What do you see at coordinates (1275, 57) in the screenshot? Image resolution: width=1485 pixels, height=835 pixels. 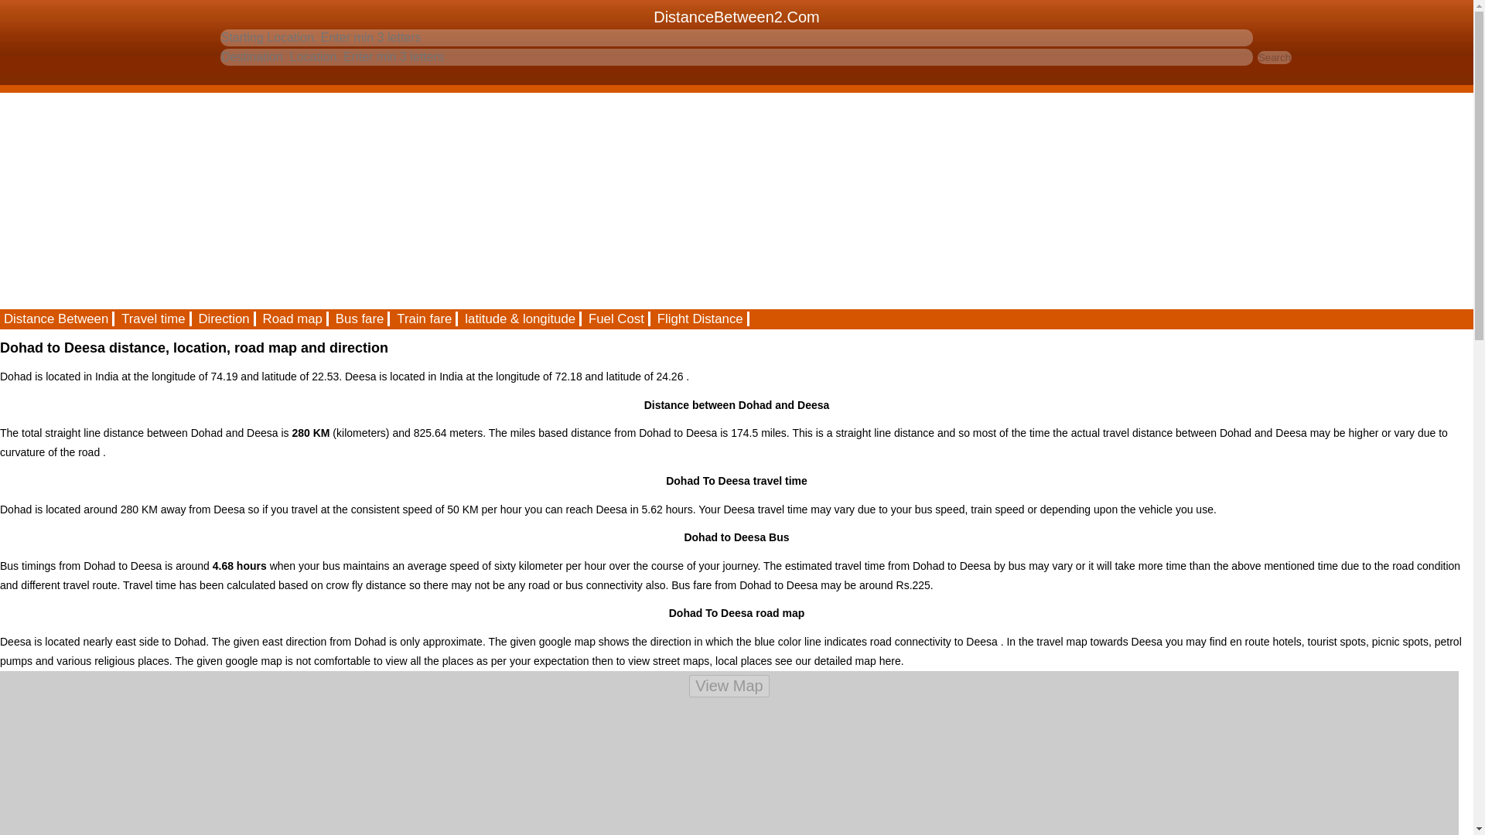 I see `Search` at bounding box center [1275, 57].